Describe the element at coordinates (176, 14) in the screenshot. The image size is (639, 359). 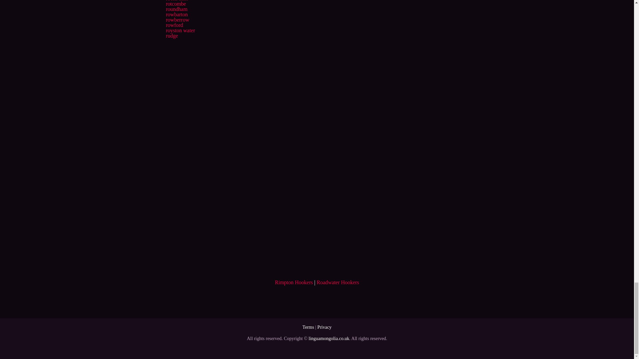
I see `rowbarton` at that location.